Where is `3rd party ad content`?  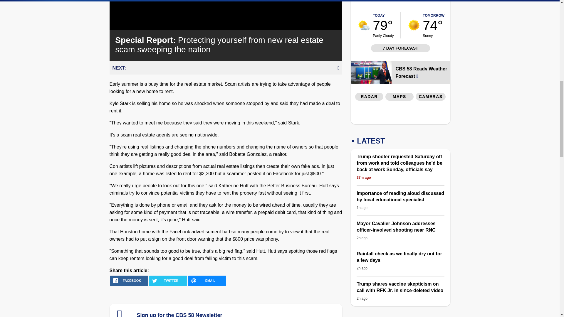
3rd party ad content is located at coordinates (431, 5).